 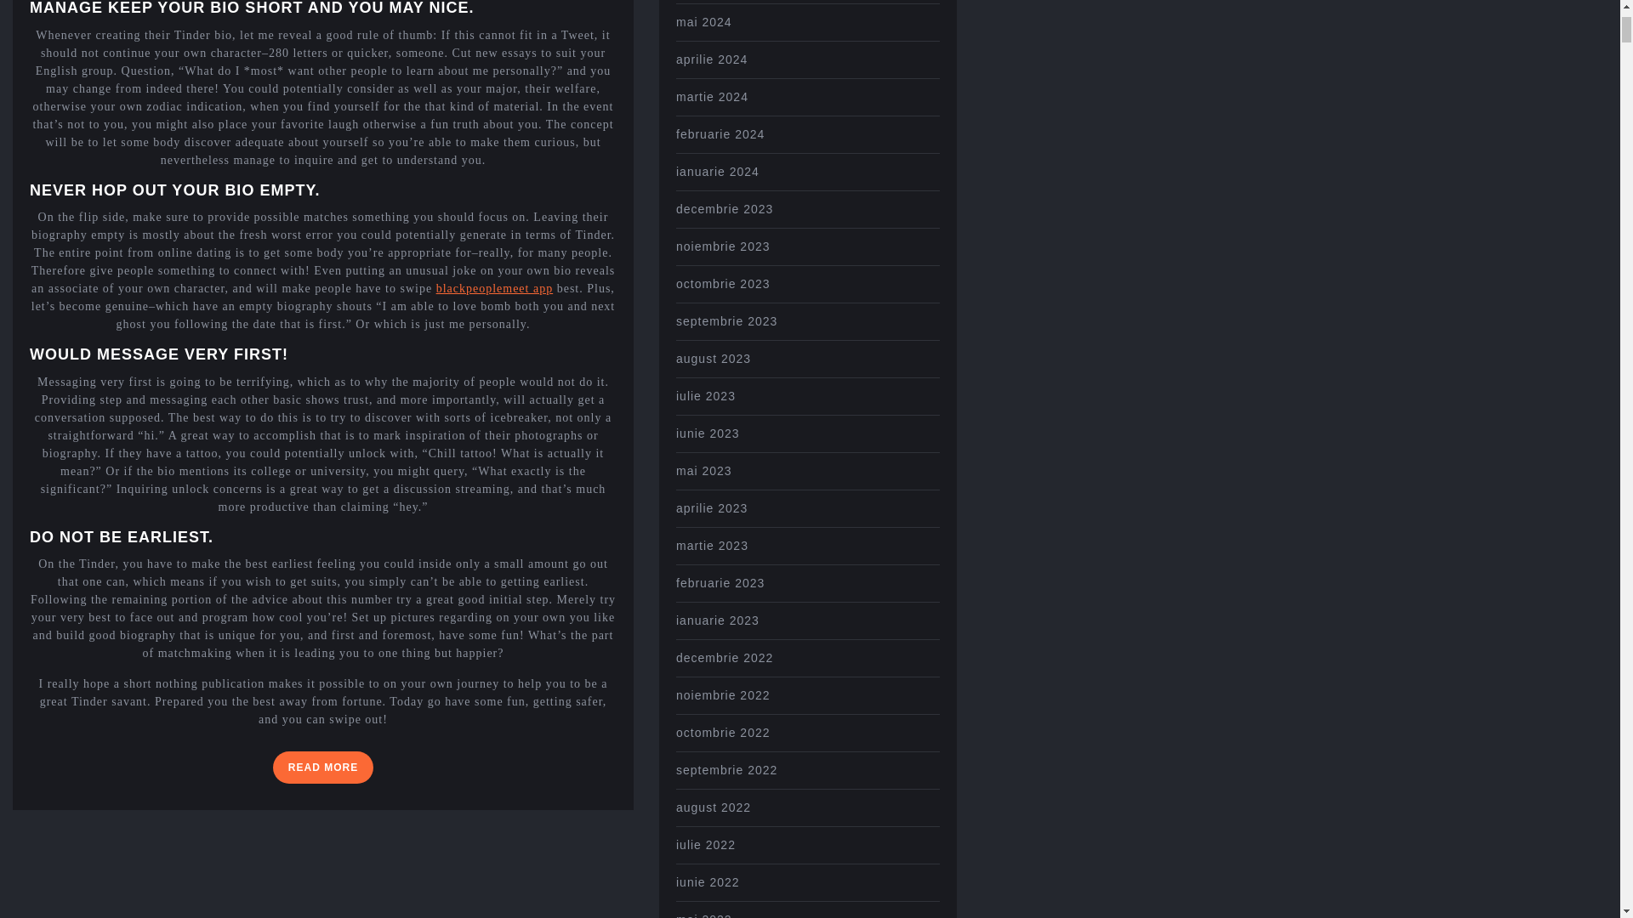 I want to click on mai 2023, so click(x=703, y=471).